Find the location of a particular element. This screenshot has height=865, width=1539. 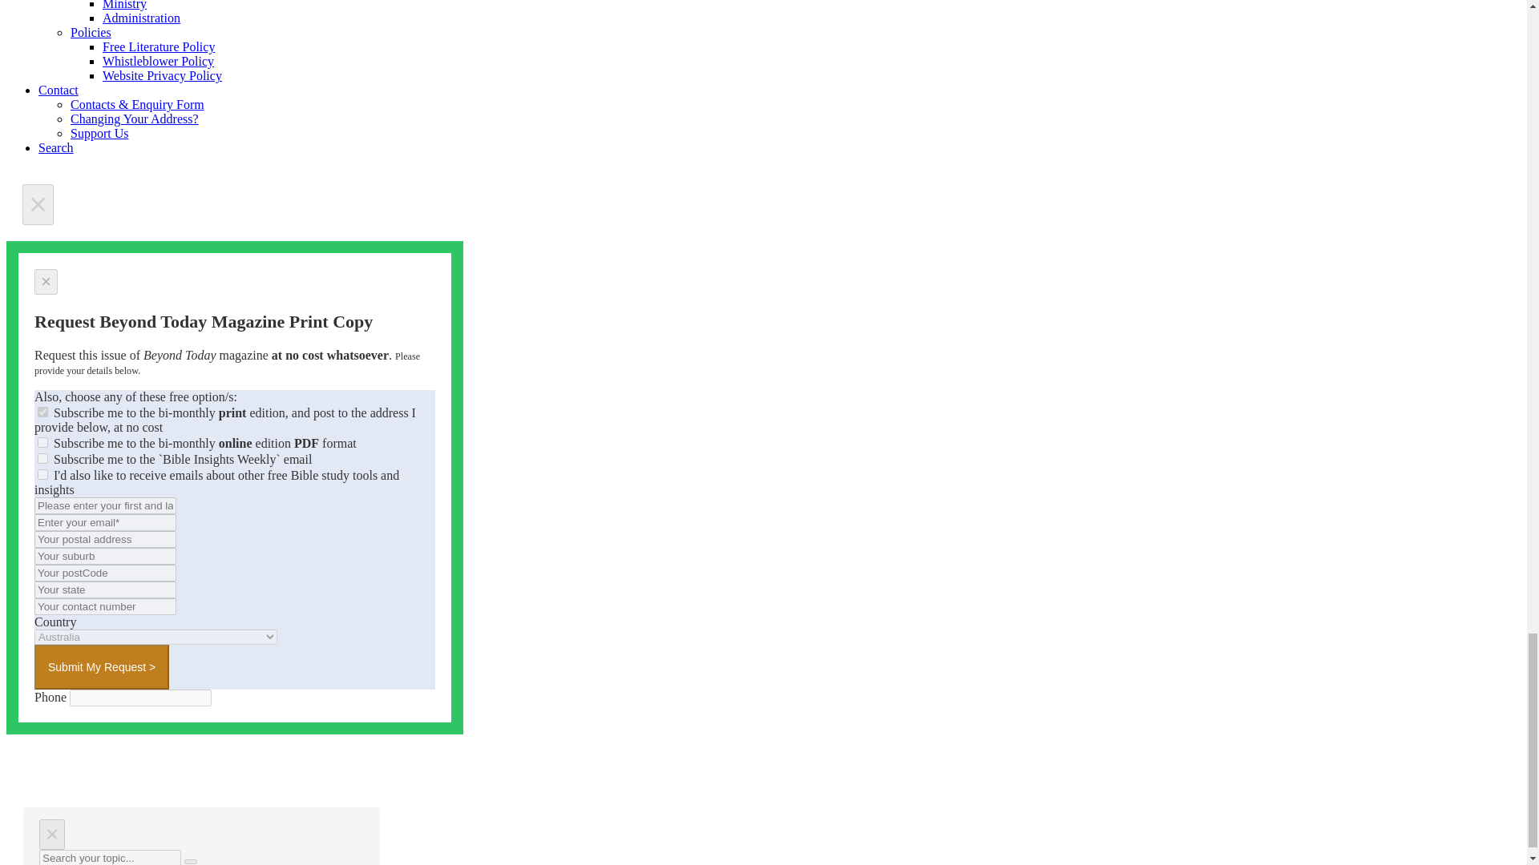

BIW-subscribe-form is located at coordinates (42, 458).